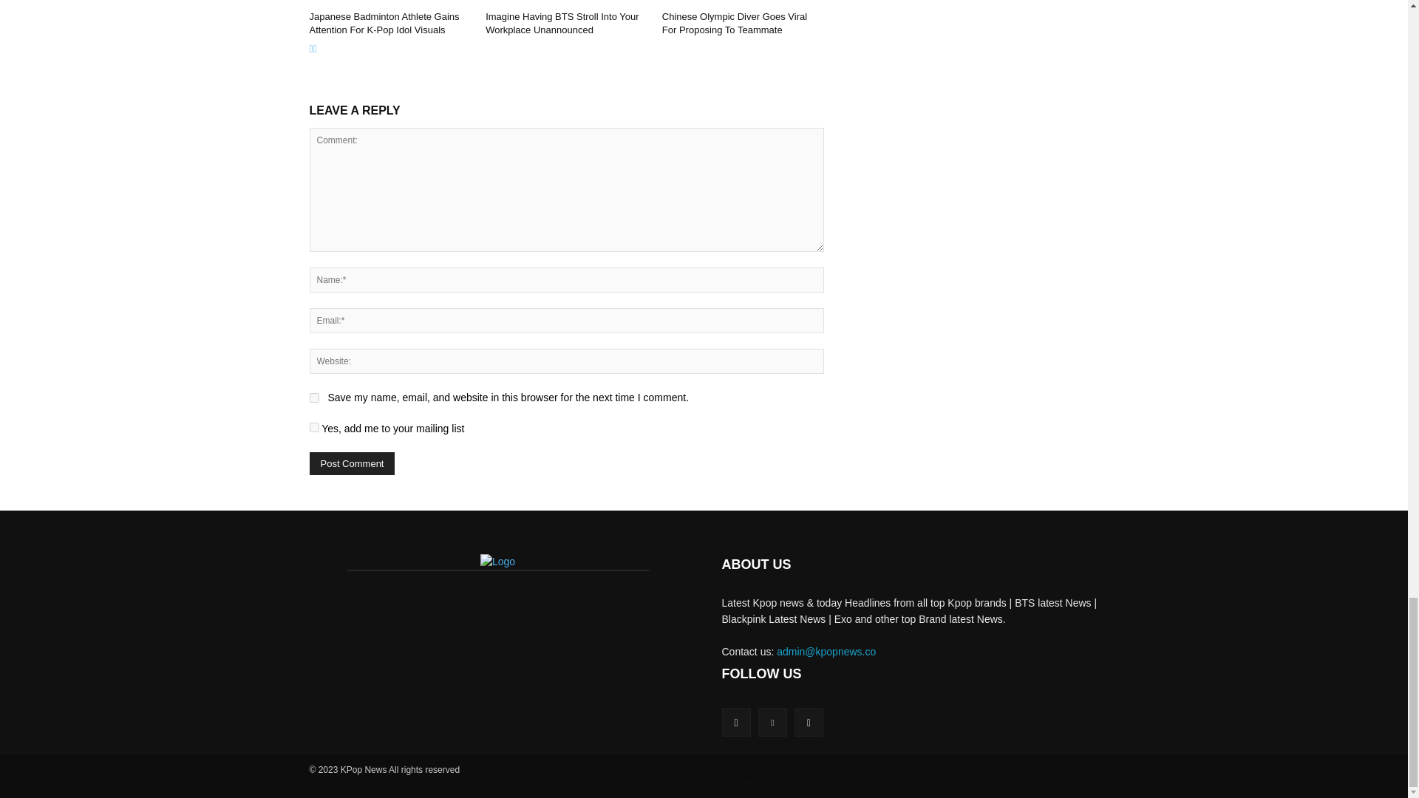 This screenshot has width=1419, height=798. Describe the element at coordinates (313, 427) in the screenshot. I see `1` at that location.